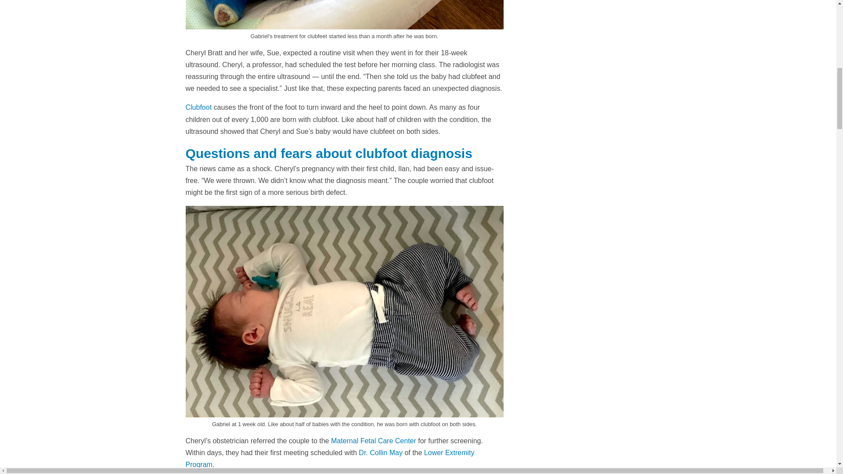 This screenshot has width=843, height=474. What do you see at coordinates (381, 452) in the screenshot?
I see `Dr. Collin May` at bounding box center [381, 452].